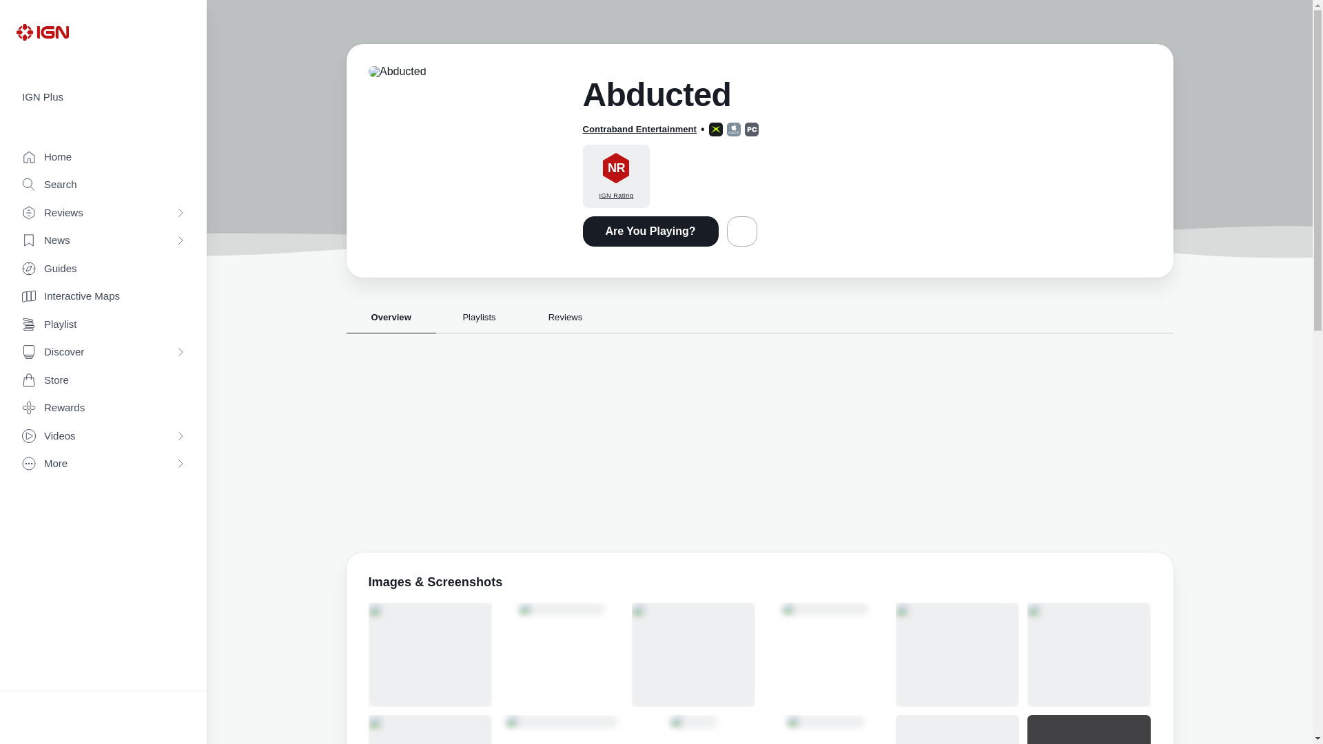 This screenshot has width=1323, height=744. What do you see at coordinates (103, 269) in the screenshot?
I see `Guides` at bounding box center [103, 269].